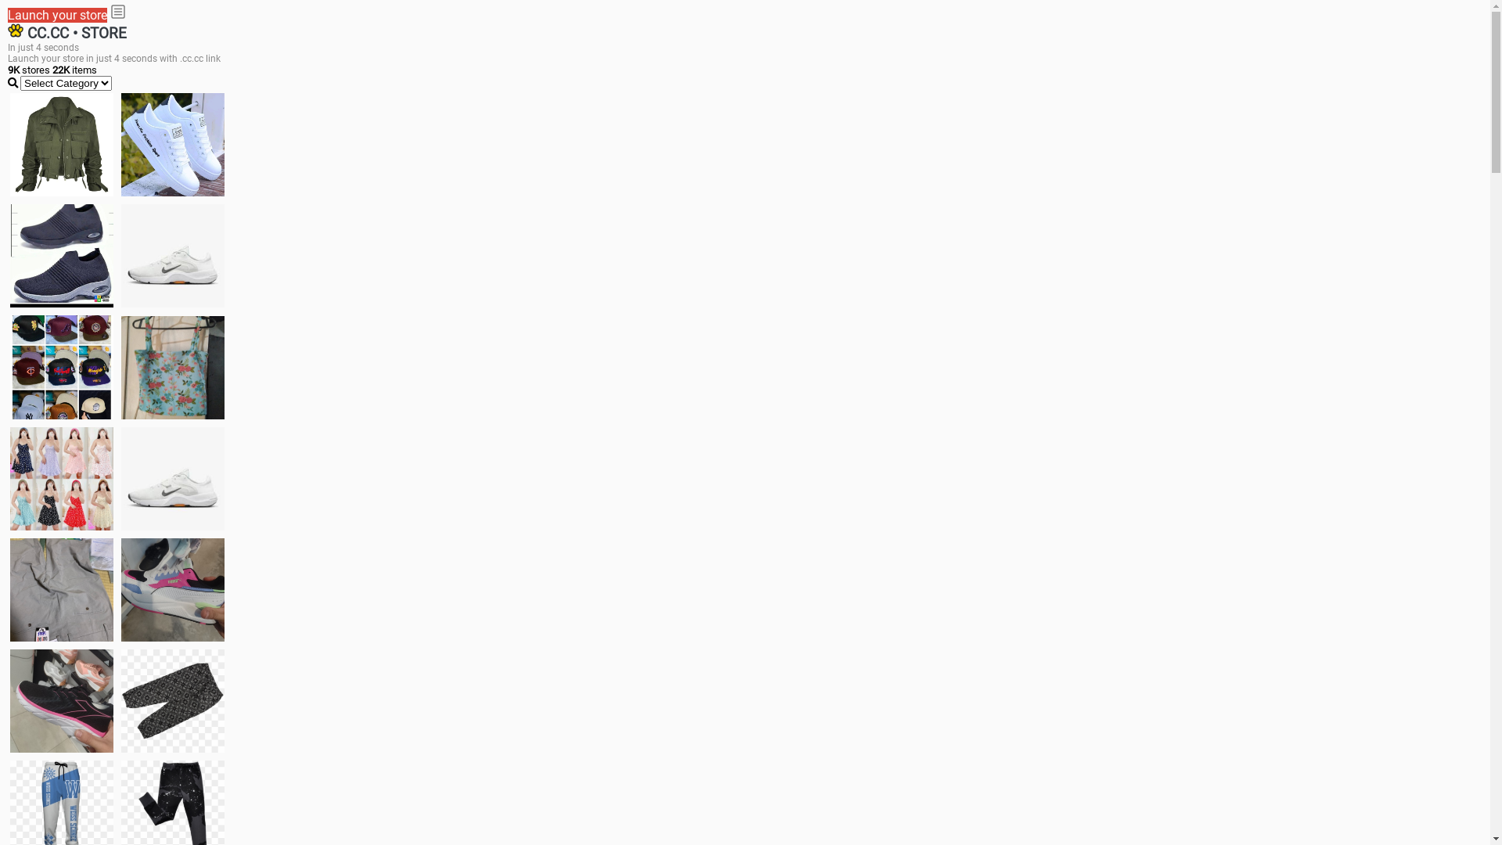 This screenshot has width=1502, height=845. Describe the element at coordinates (62, 145) in the screenshot. I see `jacket` at that location.